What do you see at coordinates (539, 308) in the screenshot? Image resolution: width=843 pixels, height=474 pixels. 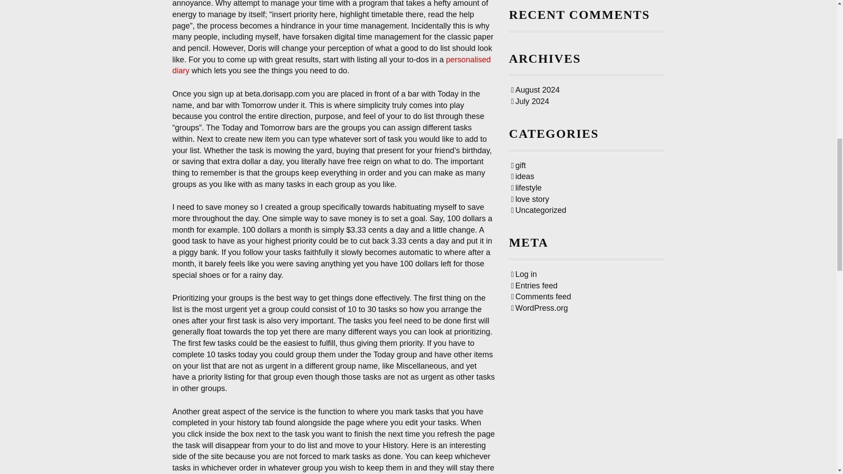 I see `WordPress.org` at bounding box center [539, 308].